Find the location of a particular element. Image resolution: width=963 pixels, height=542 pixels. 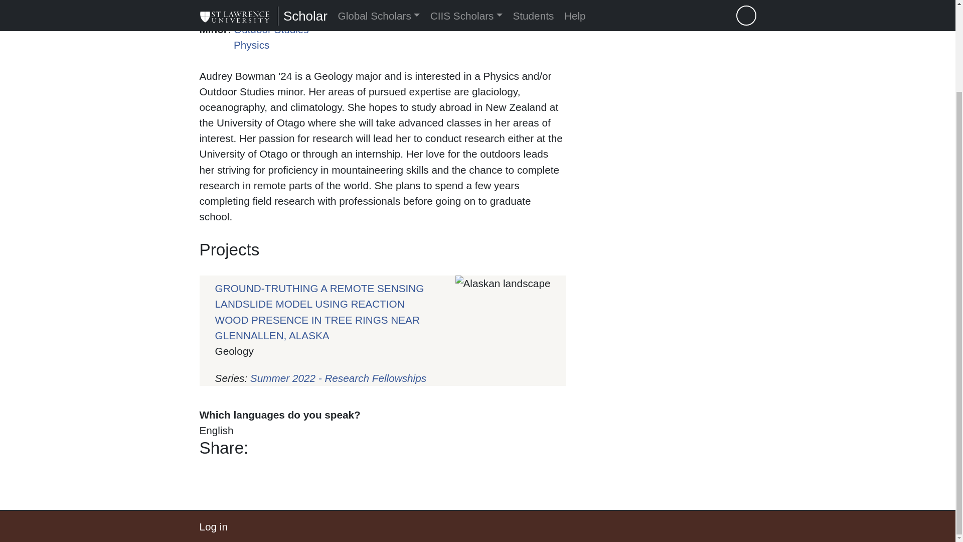

Summer 2022 - Research Fellowships is located at coordinates (338, 377).